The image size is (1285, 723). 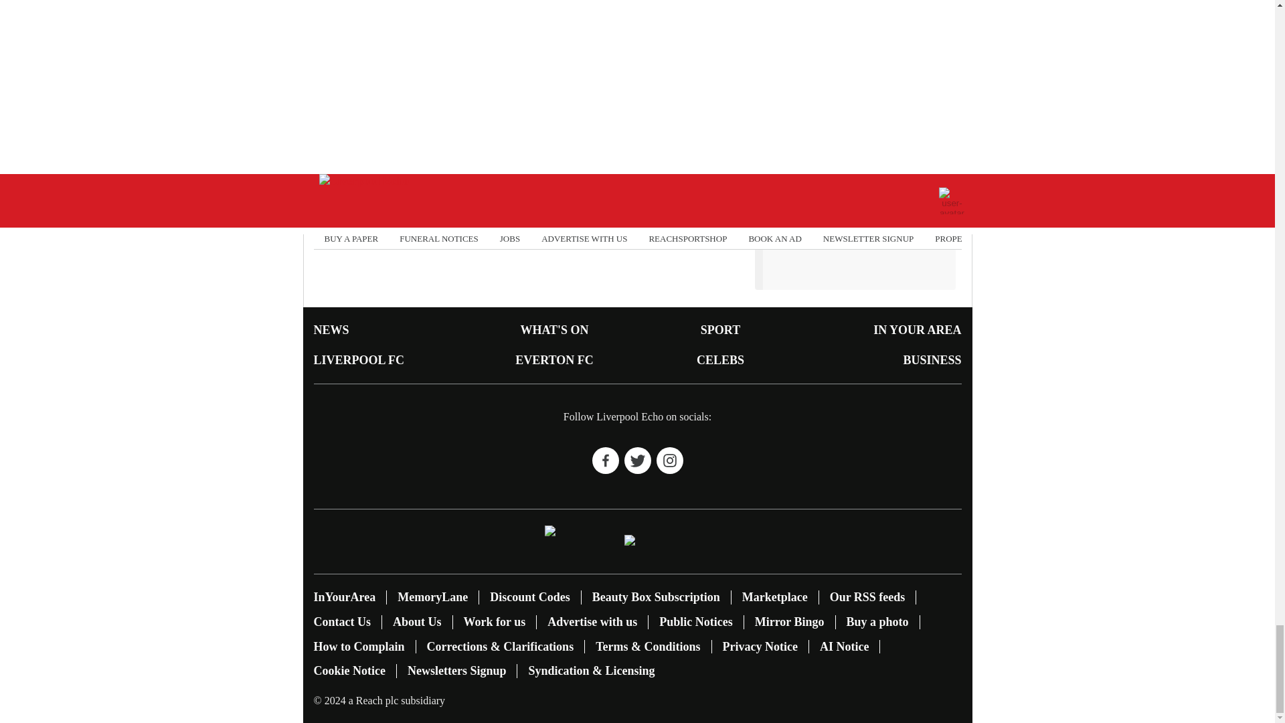 I want to click on EVERTON FC, so click(x=554, y=360).